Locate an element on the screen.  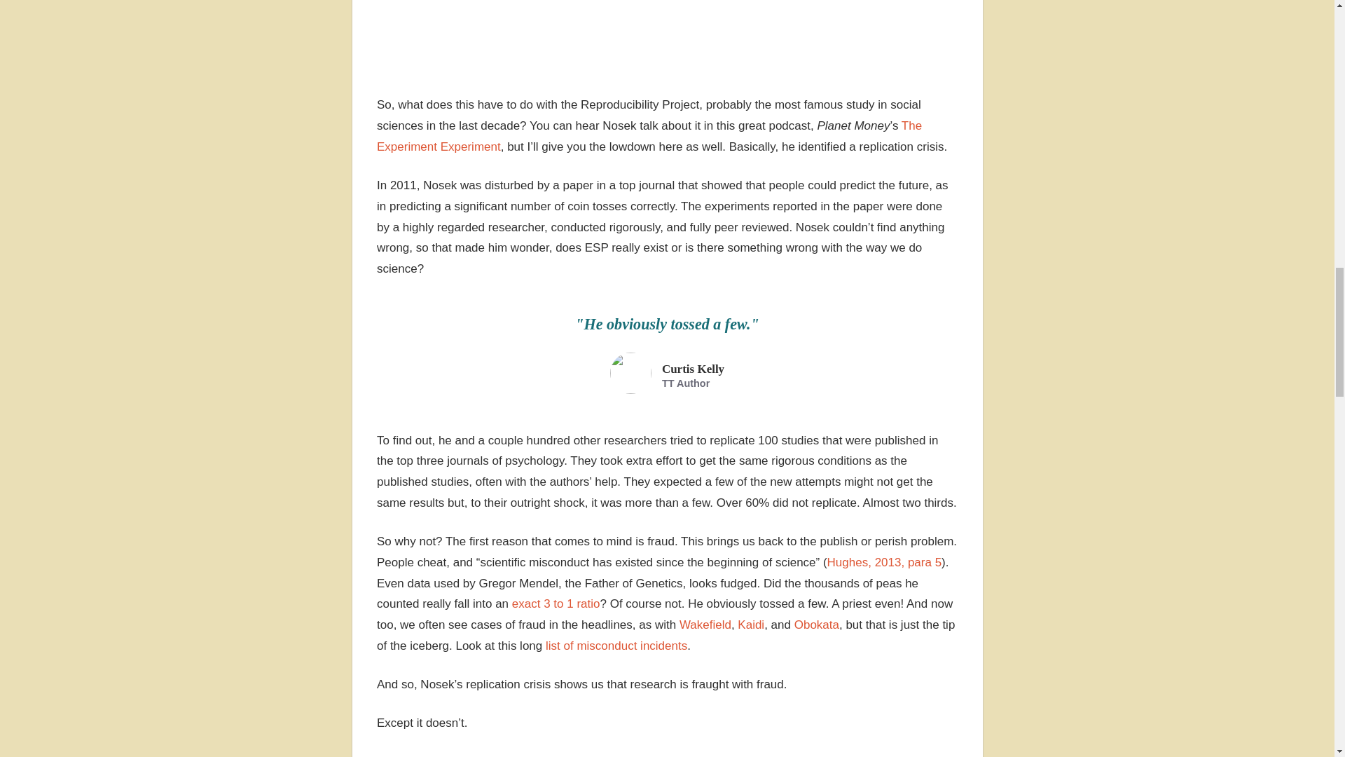
Kaidi is located at coordinates (750, 625).